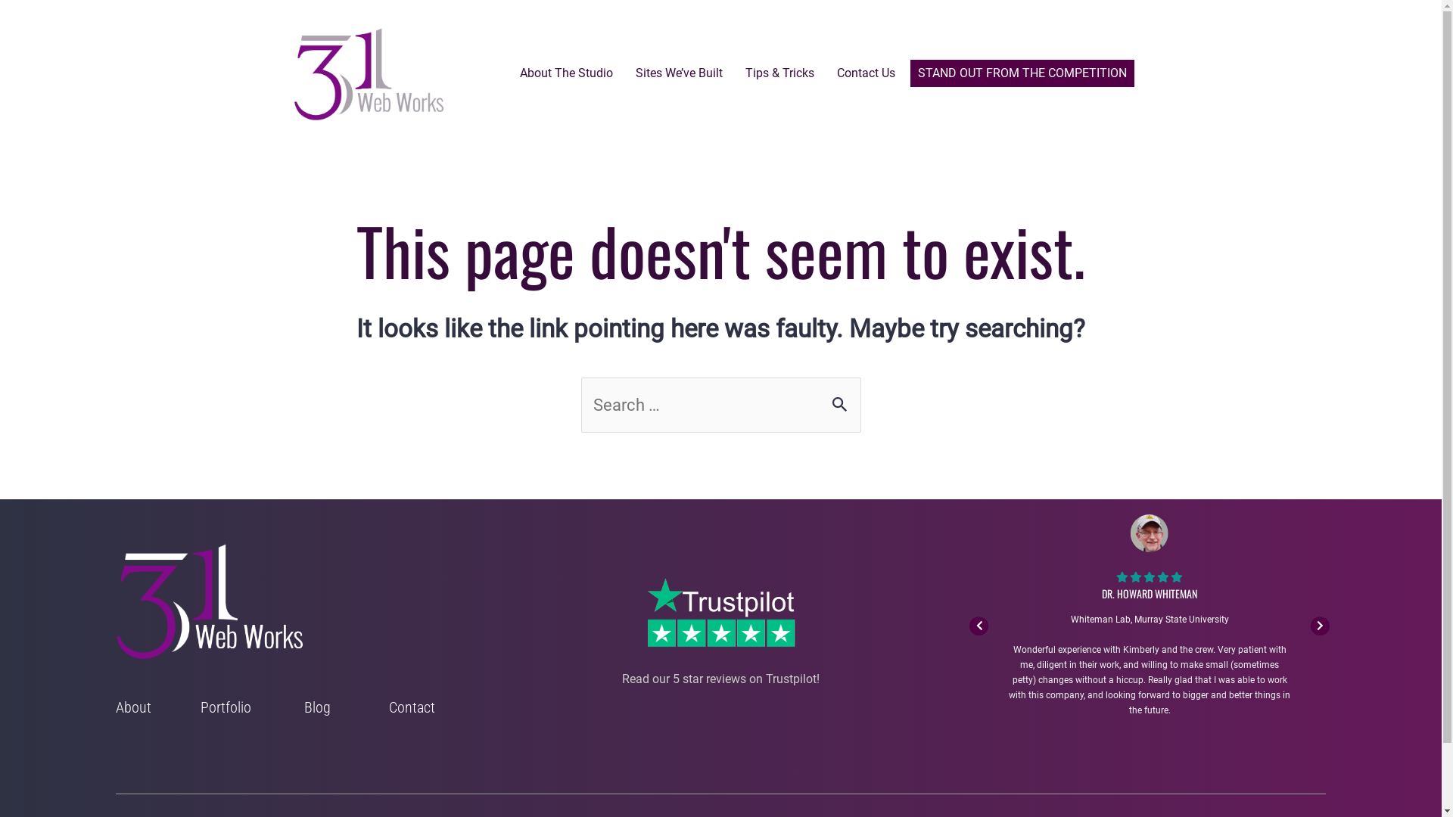  I want to click on 3 out of 5 stars, so click(1149, 576).